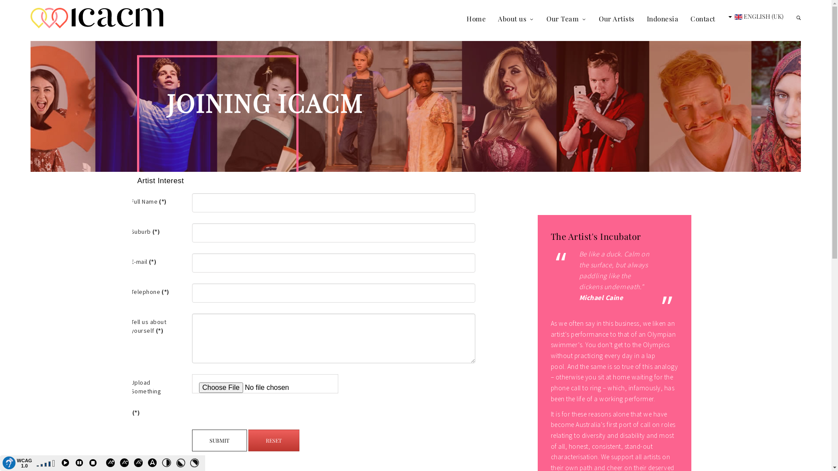 The width and height of the screenshot is (838, 471). What do you see at coordinates (703, 18) in the screenshot?
I see `Contact` at bounding box center [703, 18].